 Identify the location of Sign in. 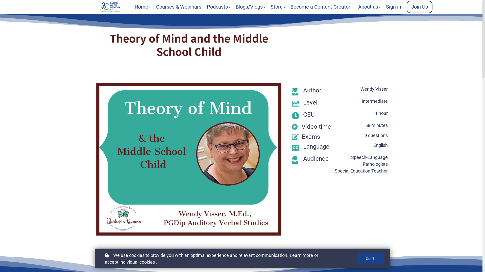
(394, 7).